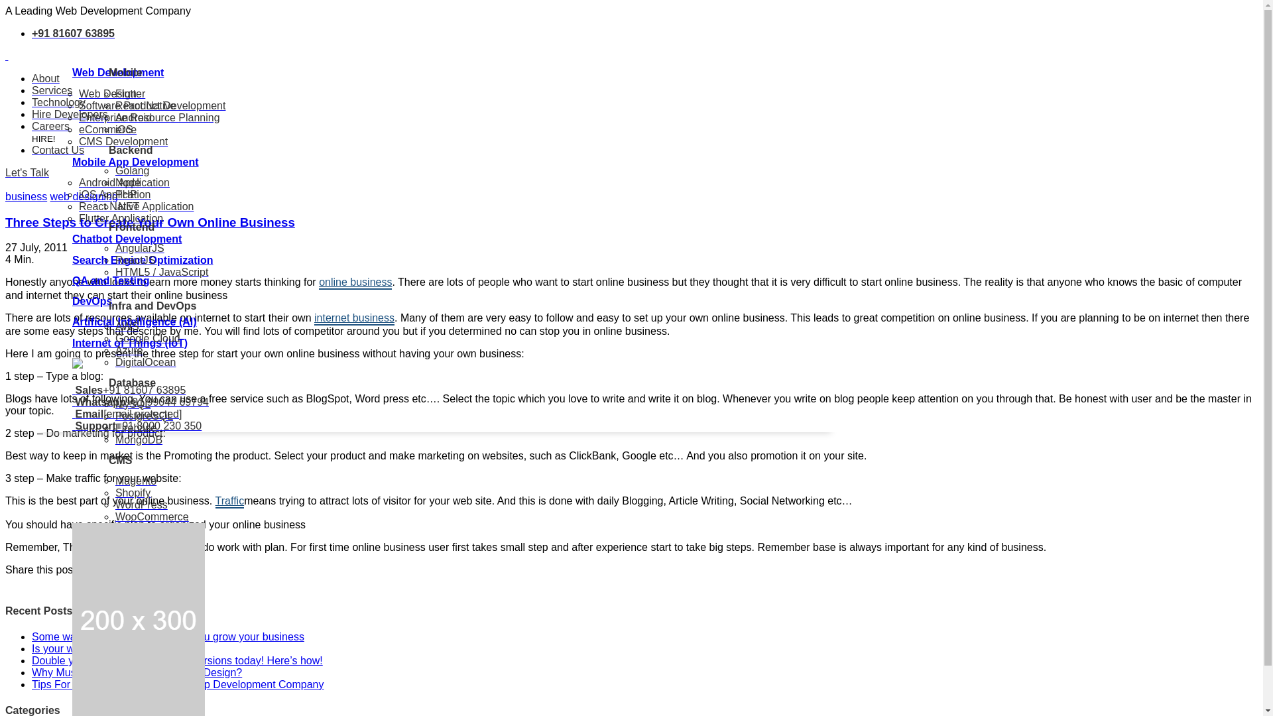  I want to click on Search Engine Optimization, so click(142, 260).